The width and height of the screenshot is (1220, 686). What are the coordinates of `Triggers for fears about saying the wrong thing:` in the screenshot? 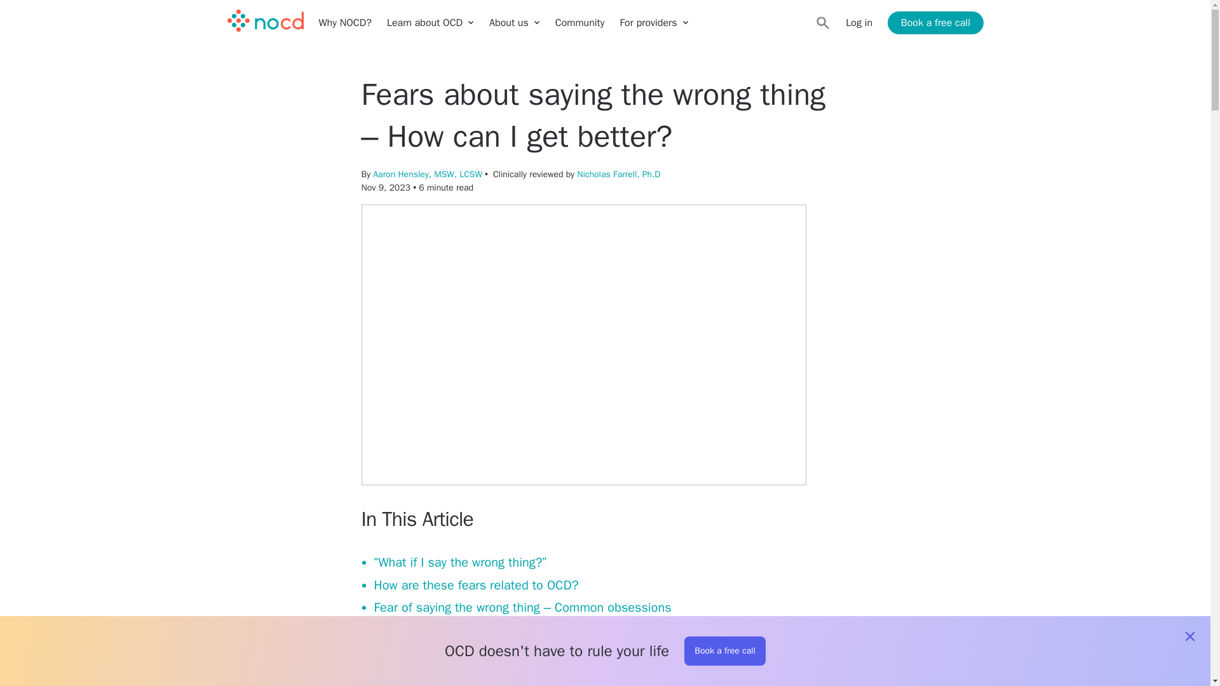 It's located at (503, 675).